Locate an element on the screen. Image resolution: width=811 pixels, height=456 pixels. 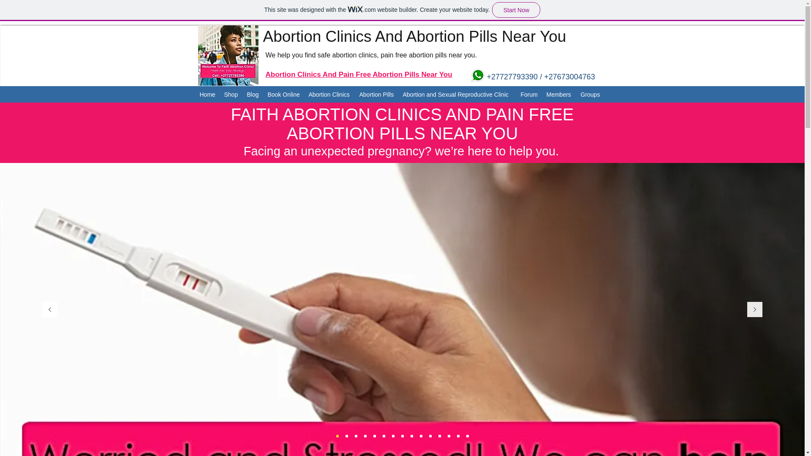
Abortion Clinics is located at coordinates (329, 95).